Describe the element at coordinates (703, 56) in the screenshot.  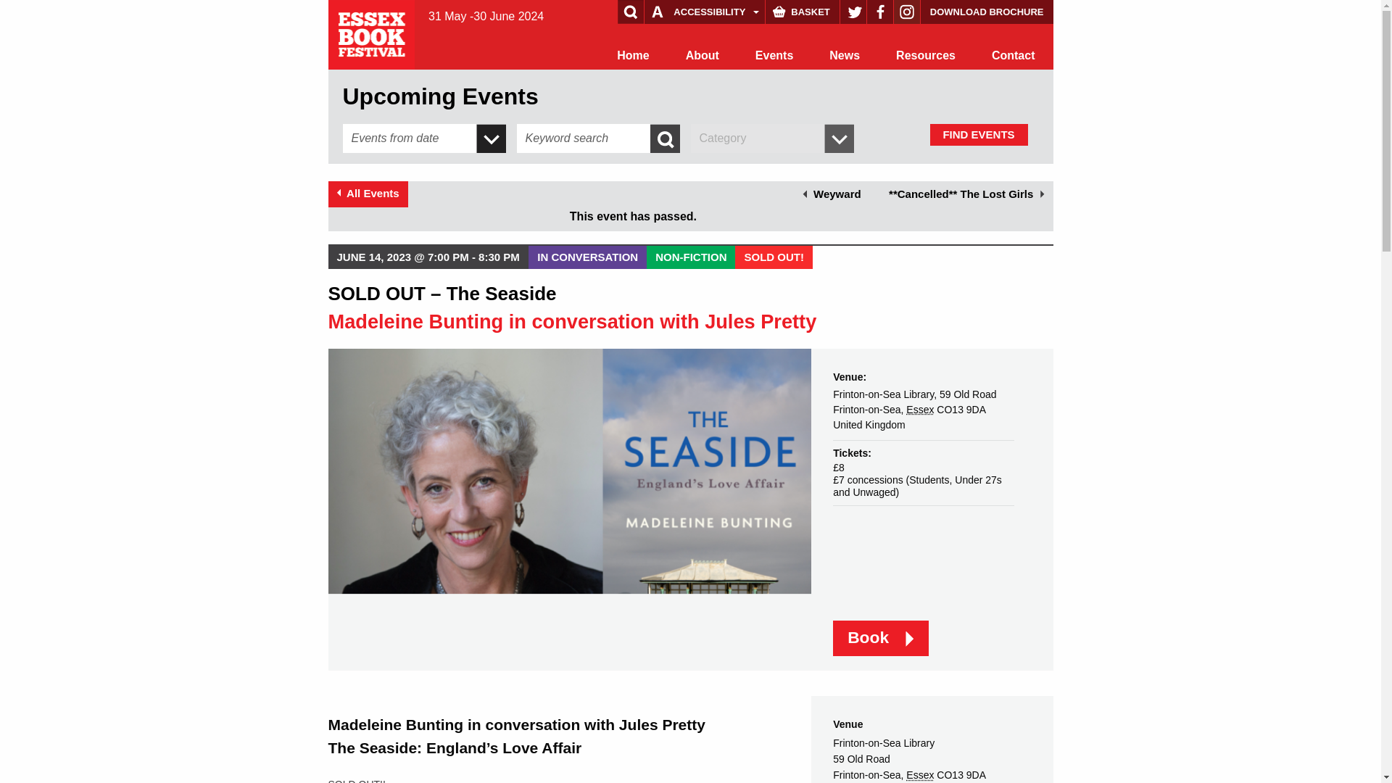
I see `About us` at that location.